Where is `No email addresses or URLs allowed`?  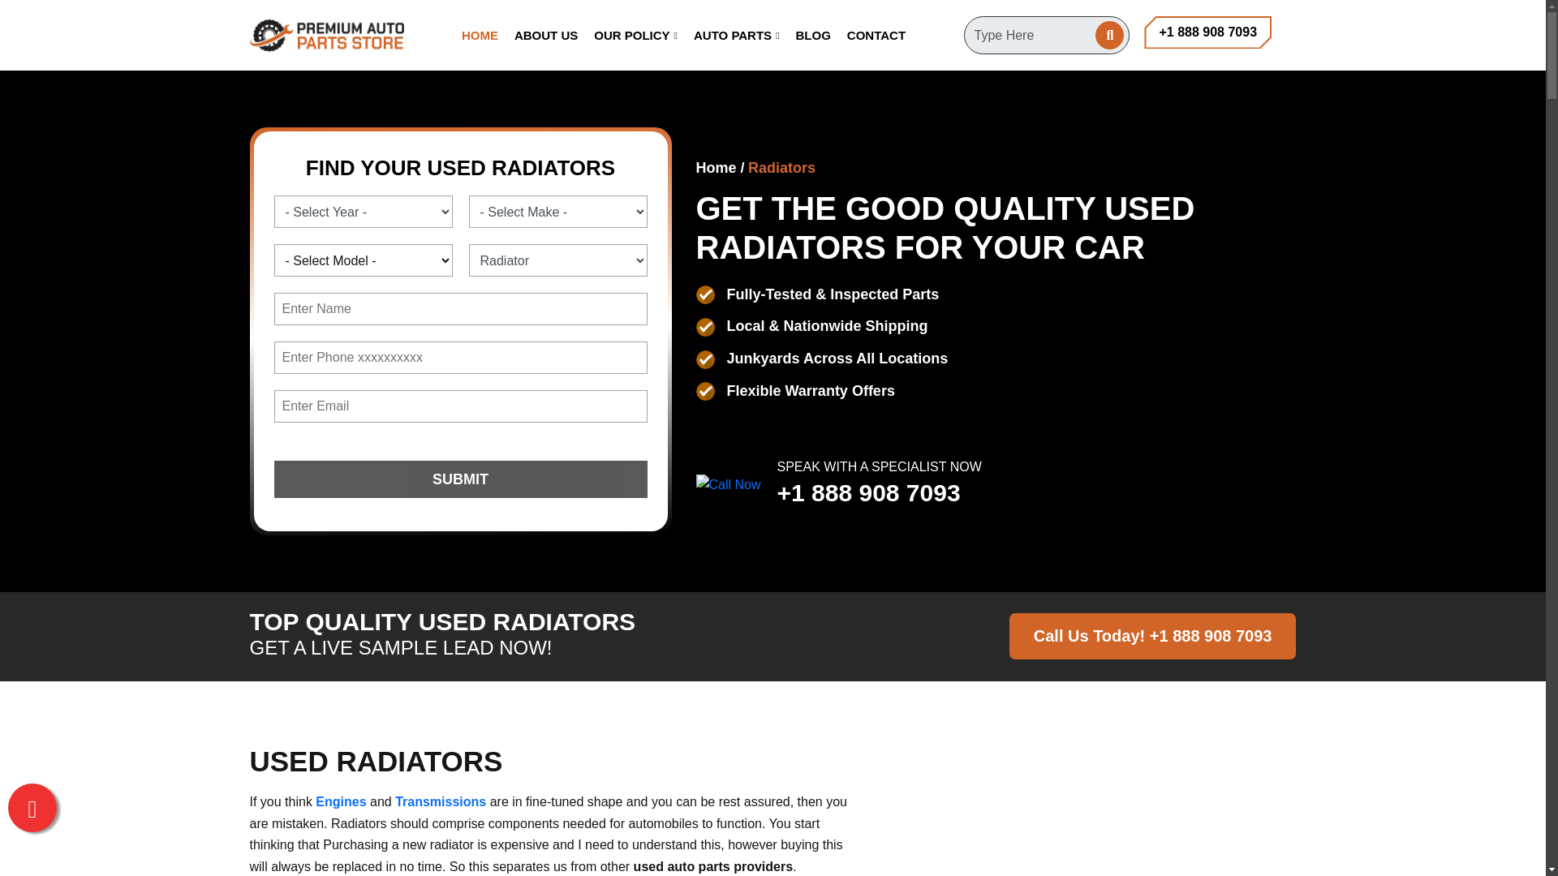 No email addresses or URLs allowed is located at coordinates (461, 308).